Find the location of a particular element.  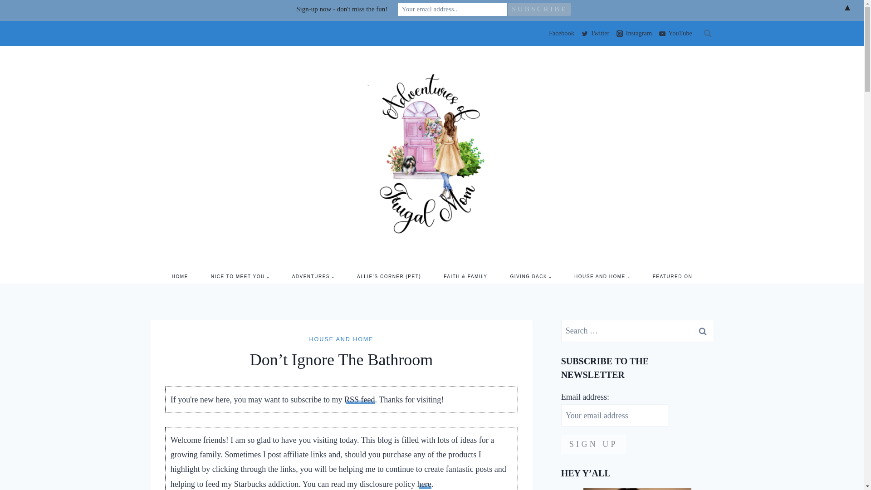

Search is located at coordinates (703, 331).